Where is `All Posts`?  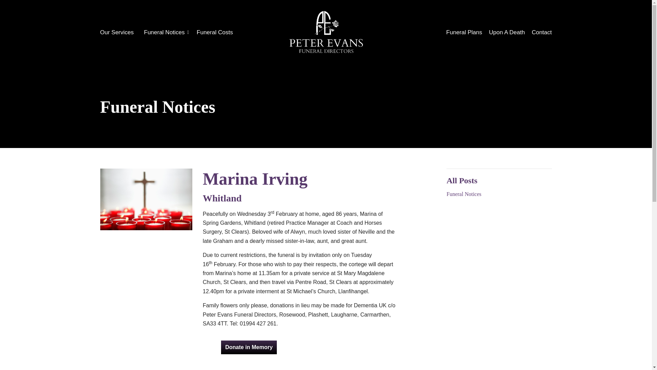 All Posts is located at coordinates (462, 181).